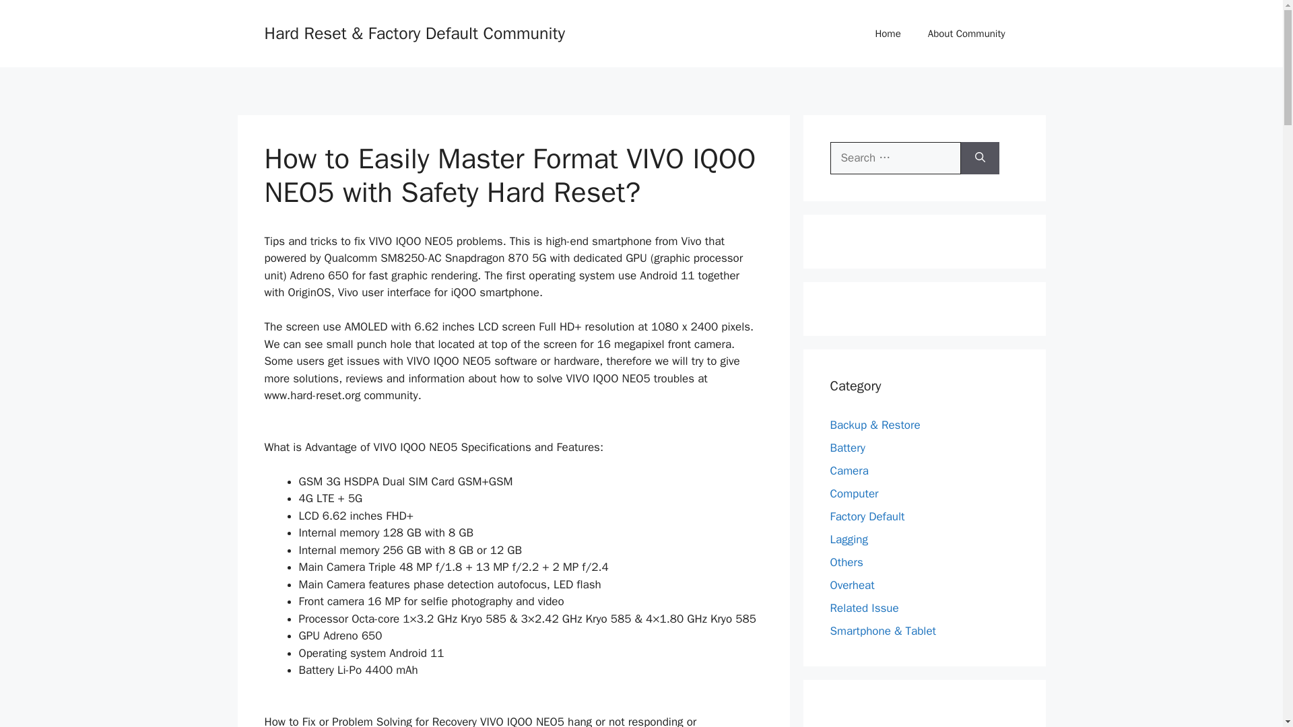 This screenshot has width=1293, height=727. What do you see at coordinates (888, 34) in the screenshot?
I see `Home` at bounding box center [888, 34].